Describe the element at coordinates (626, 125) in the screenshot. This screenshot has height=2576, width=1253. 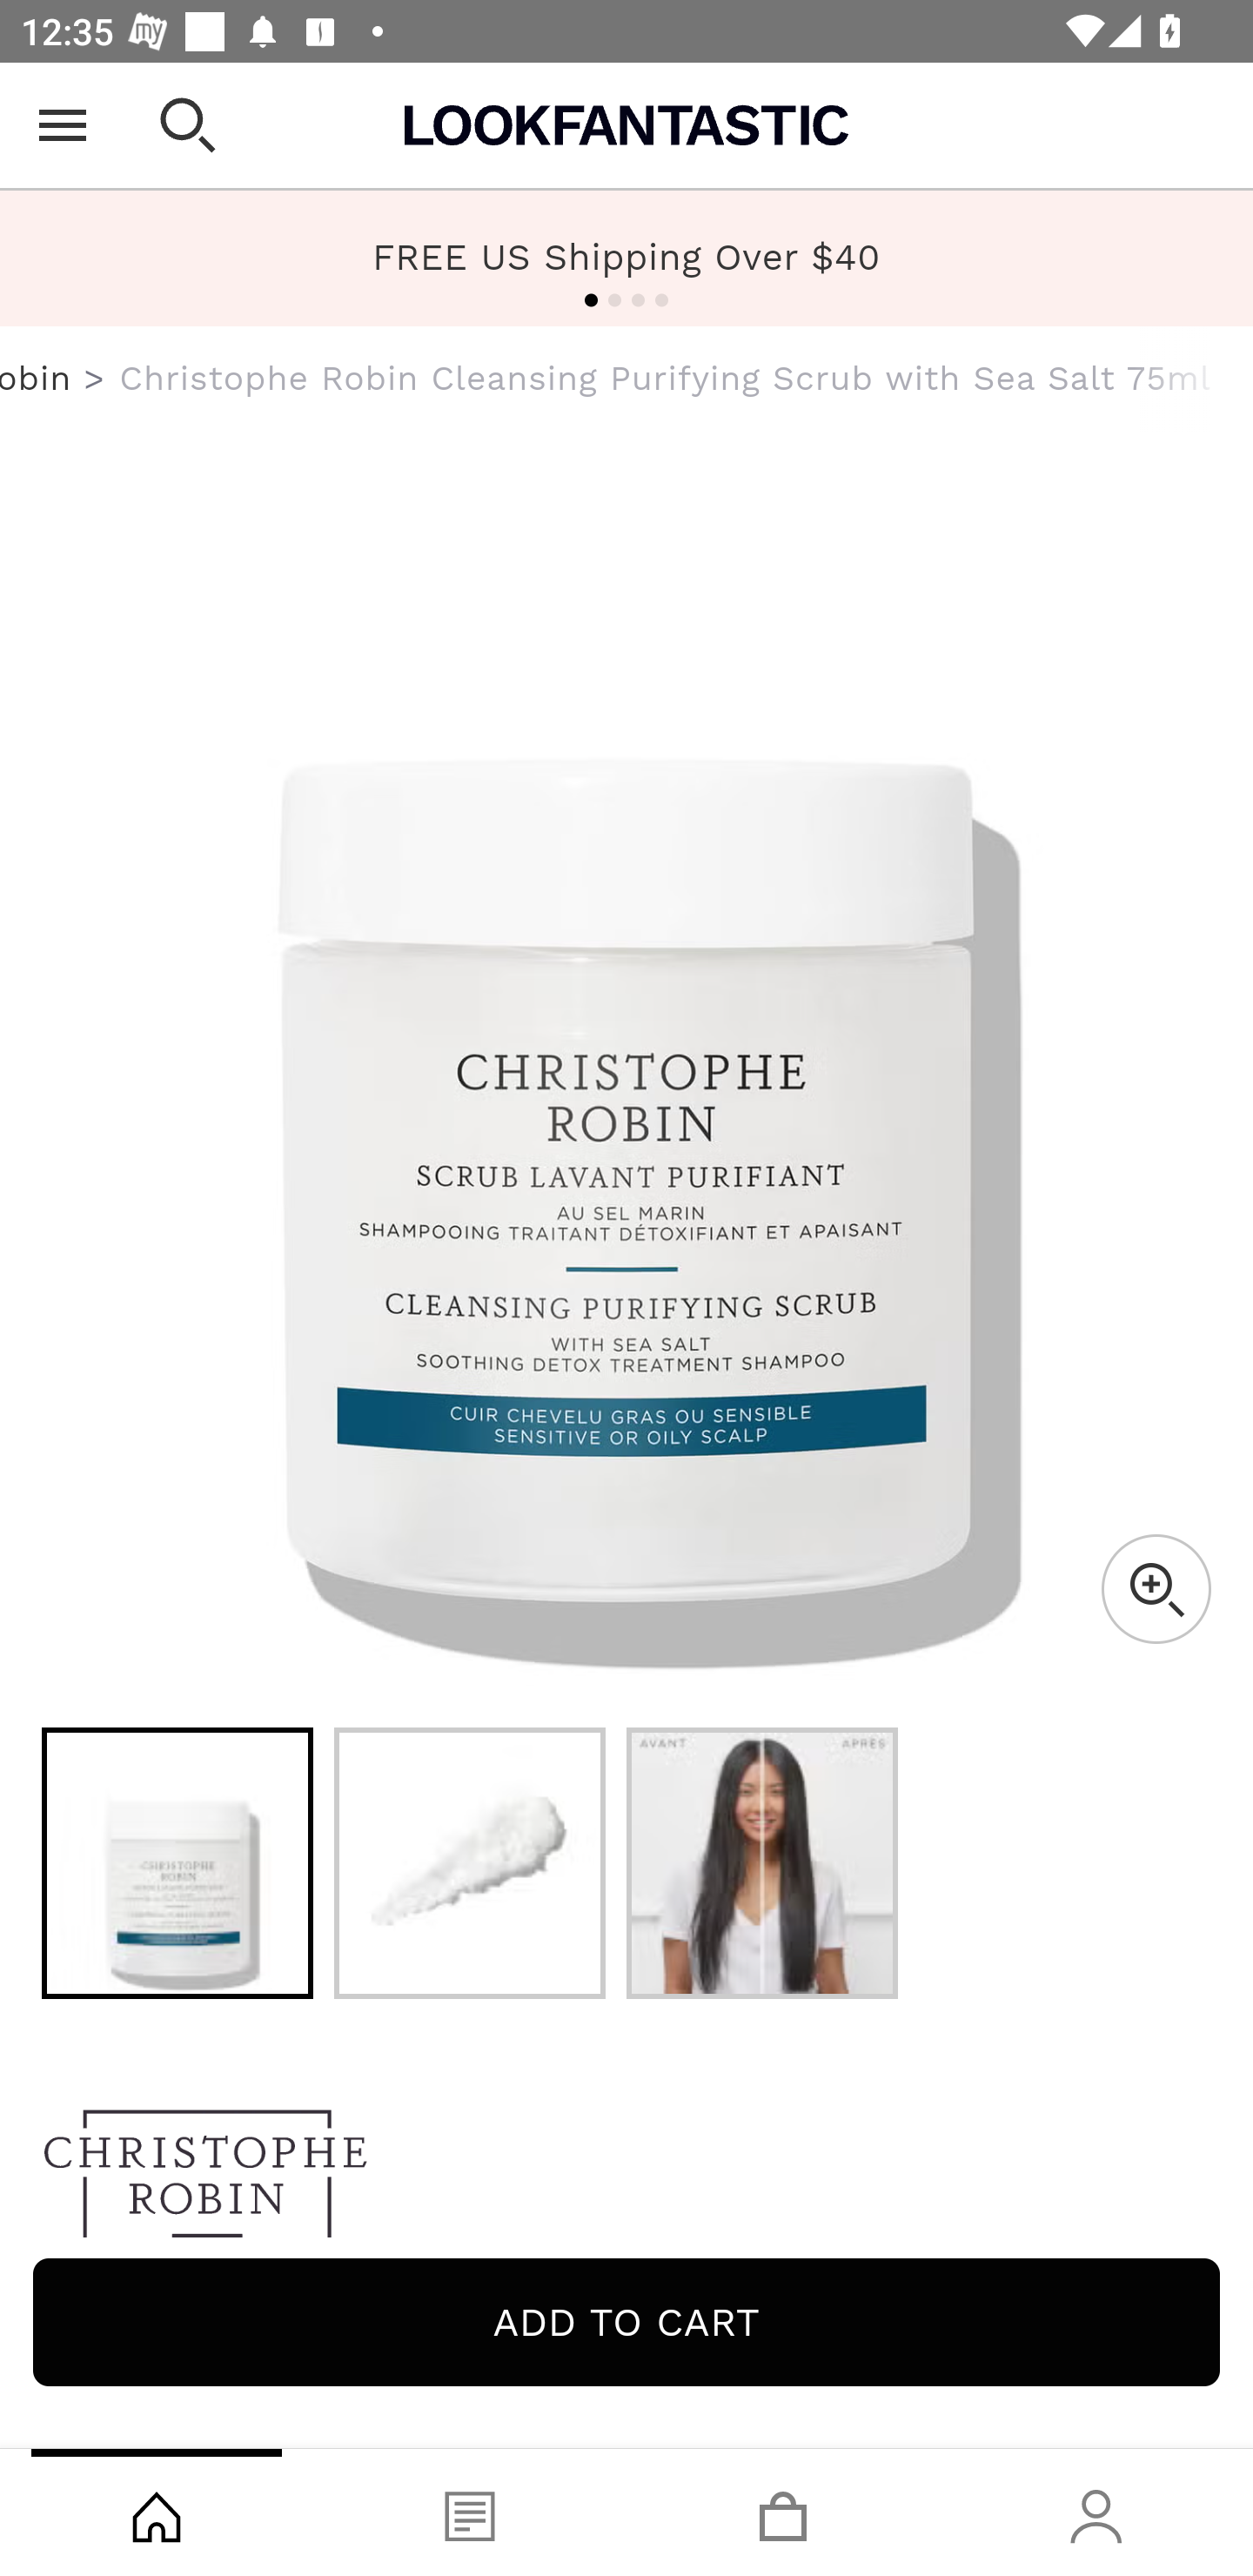
I see `Lookfantastic USA` at that location.